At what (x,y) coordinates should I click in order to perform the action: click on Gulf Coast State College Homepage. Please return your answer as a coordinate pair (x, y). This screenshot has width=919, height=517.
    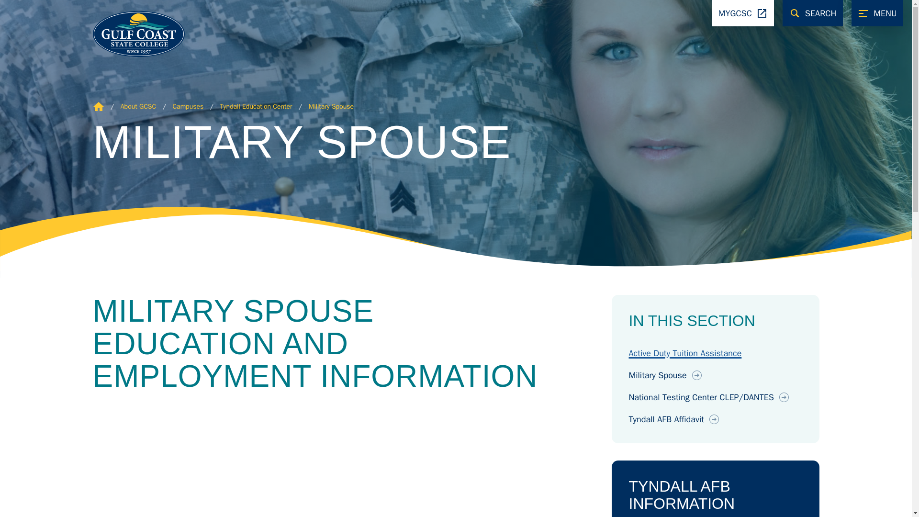
    Looking at the image, I should click on (99, 106).